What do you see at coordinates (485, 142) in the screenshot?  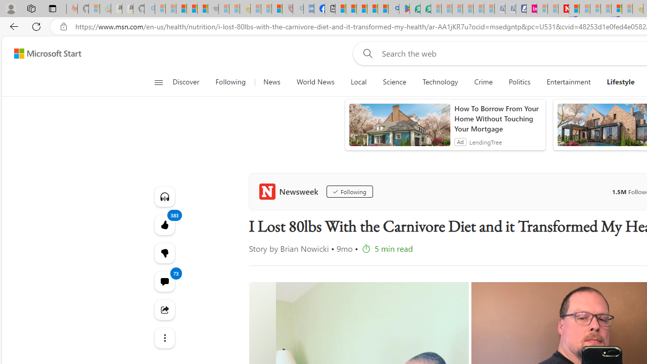 I see `LendingTree` at bounding box center [485, 142].